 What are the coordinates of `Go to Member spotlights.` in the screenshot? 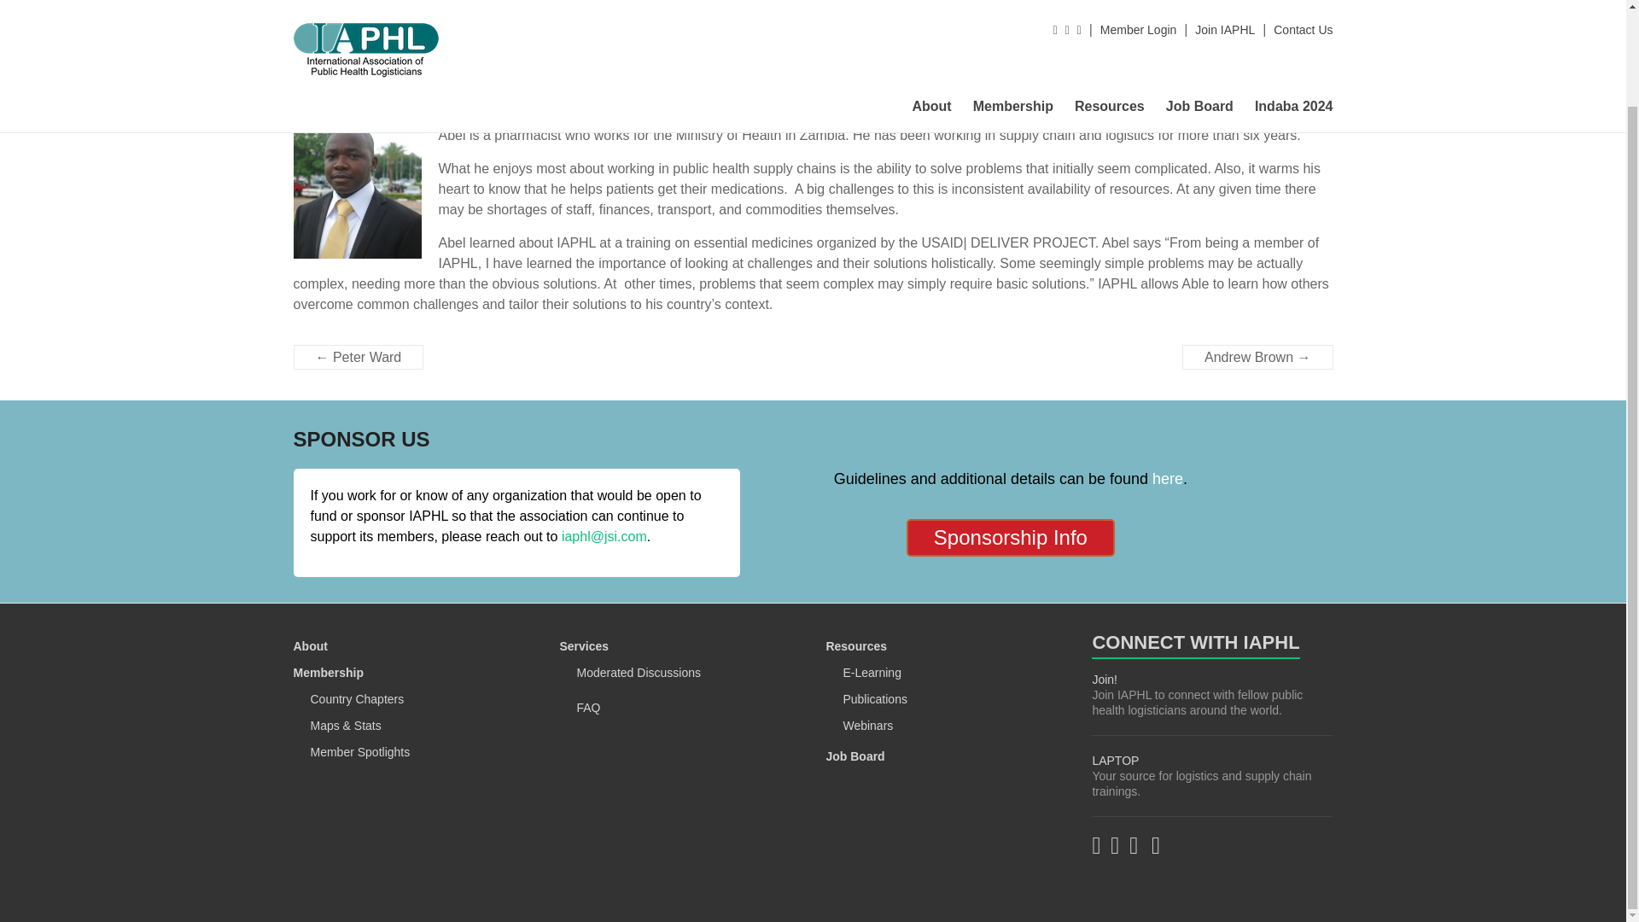 It's located at (1227, 57).